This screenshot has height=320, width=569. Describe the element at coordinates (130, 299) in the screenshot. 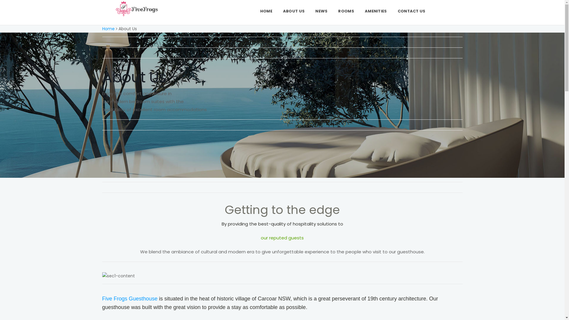

I see `Five Frogs Guesthouse` at that location.